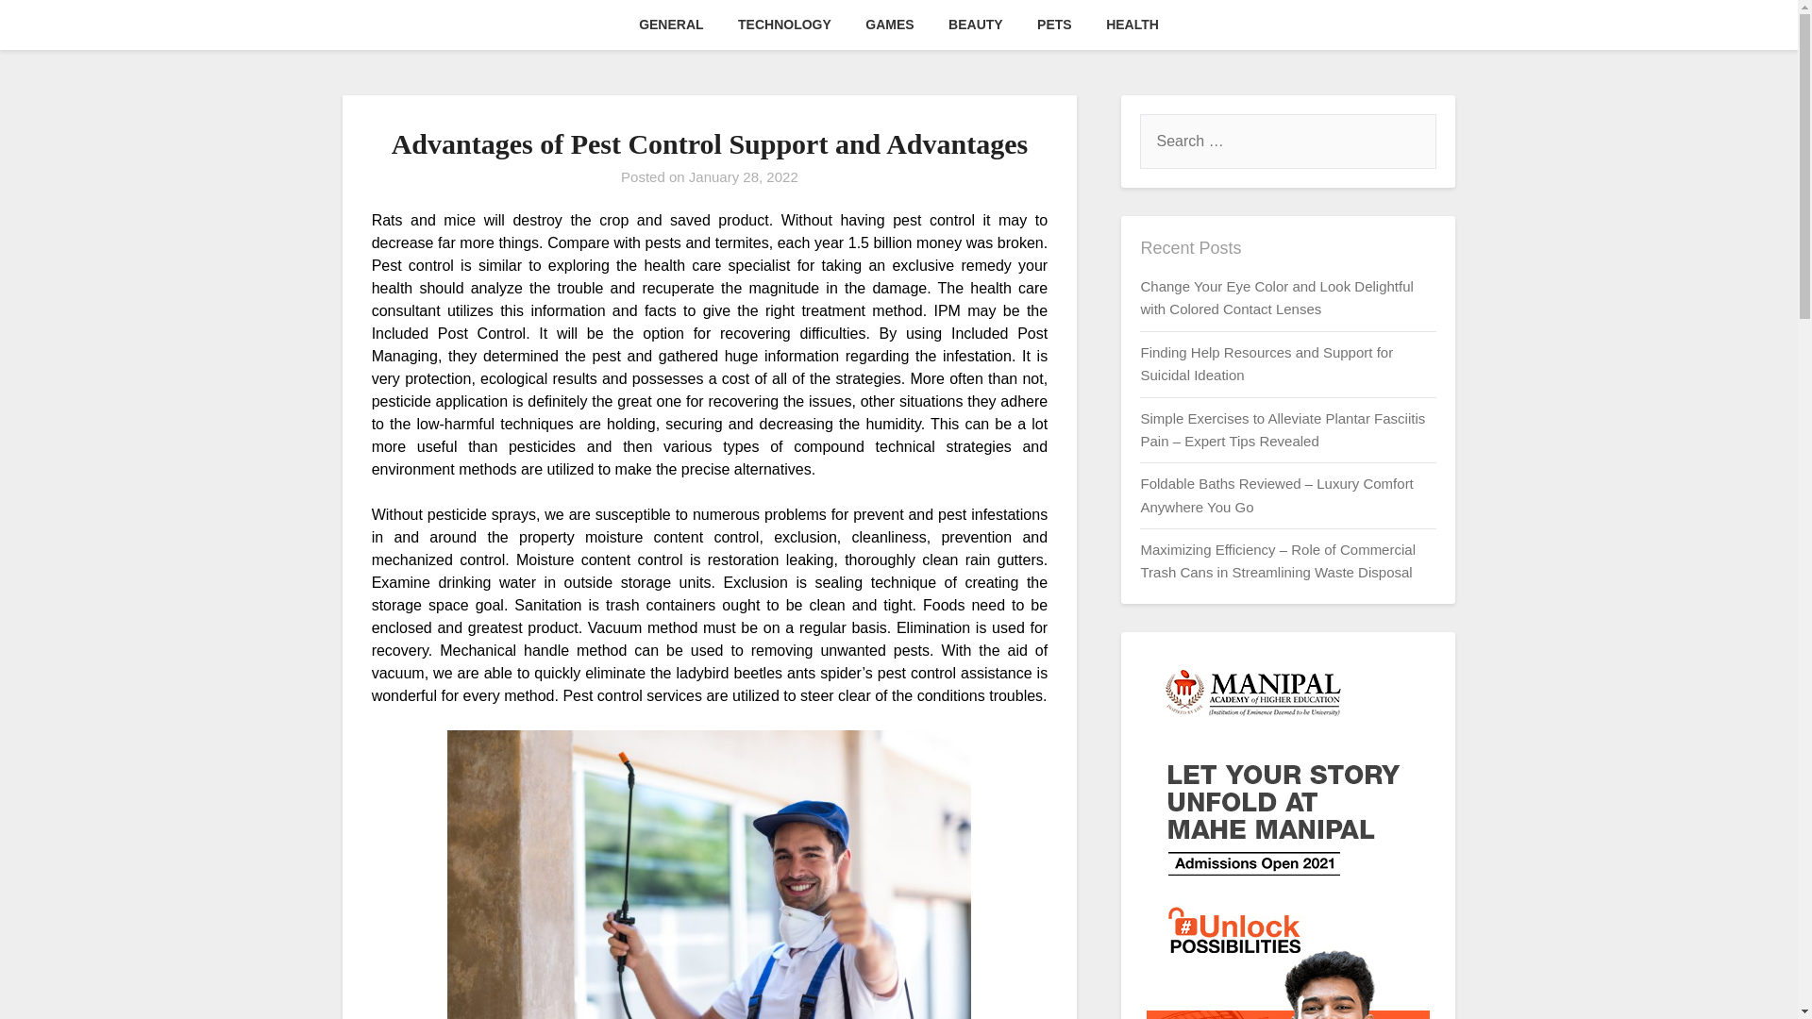 Image resolution: width=1812 pixels, height=1019 pixels. I want to click on HEALTH, so click(1132, 25).